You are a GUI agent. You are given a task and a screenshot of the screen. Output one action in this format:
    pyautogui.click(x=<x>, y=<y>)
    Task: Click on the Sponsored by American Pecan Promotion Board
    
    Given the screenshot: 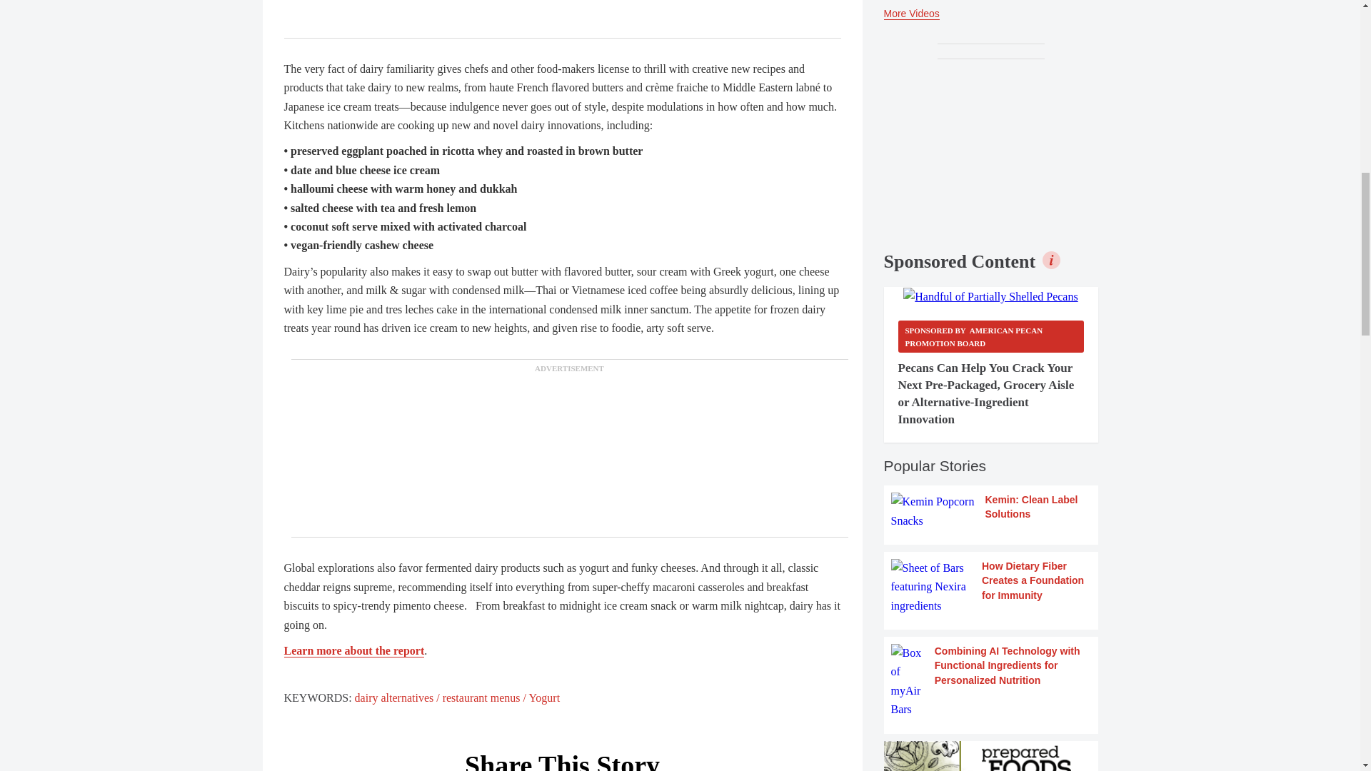 What is the action you would take?
    pyautogui.click(x=991, y=336)
    